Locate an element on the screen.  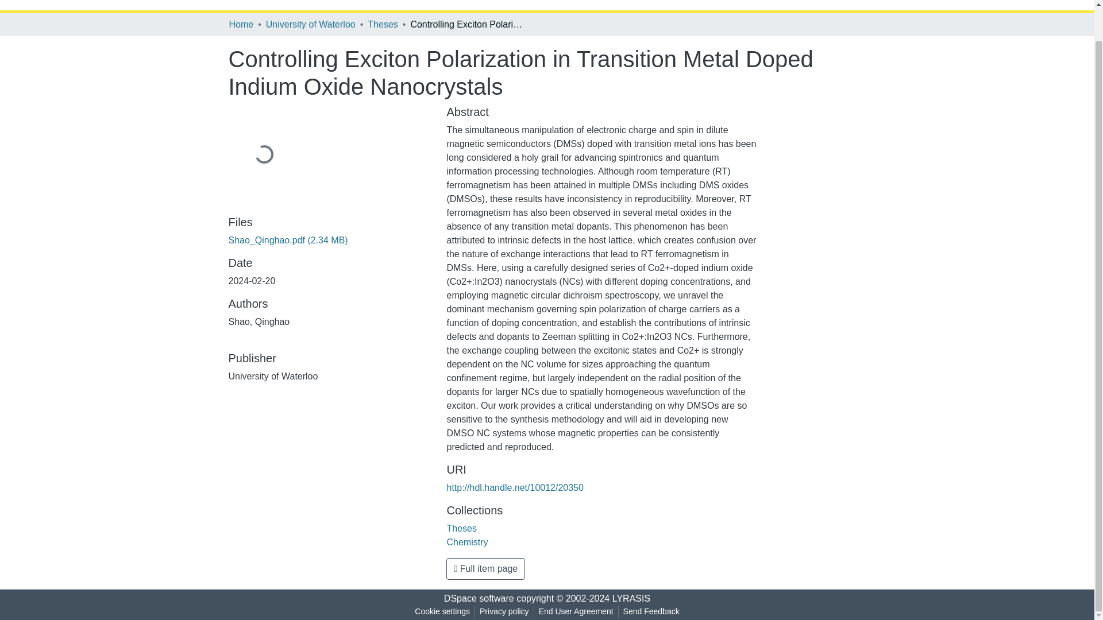
Chemistry is located at coordinates (466, 542).